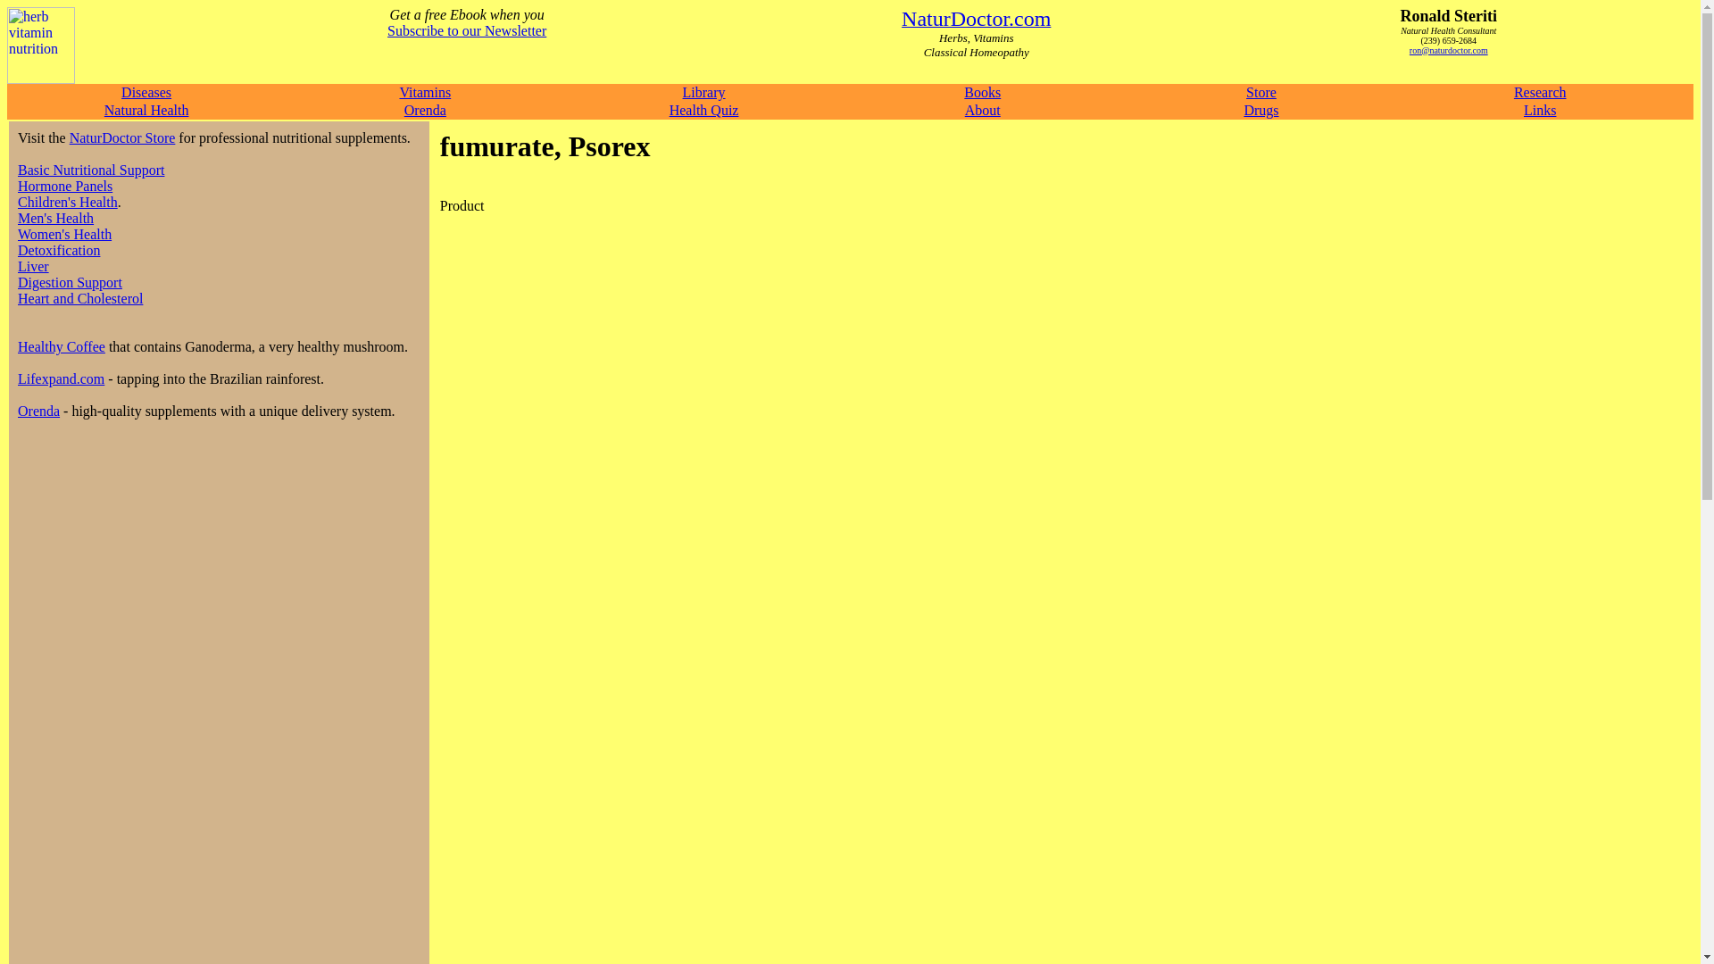 The height and width of the screenshot is (964, 1714). What do you see at coordinates (55, 218) in the screenshot?
I see `Men's Health` at bounding box center [55, 218].